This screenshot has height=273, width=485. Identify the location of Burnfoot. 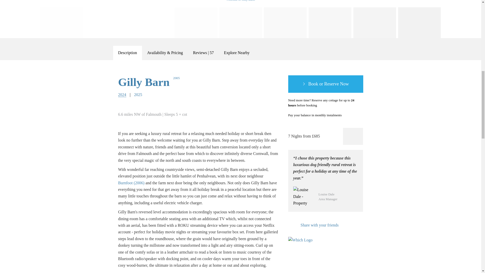
(131, 183).